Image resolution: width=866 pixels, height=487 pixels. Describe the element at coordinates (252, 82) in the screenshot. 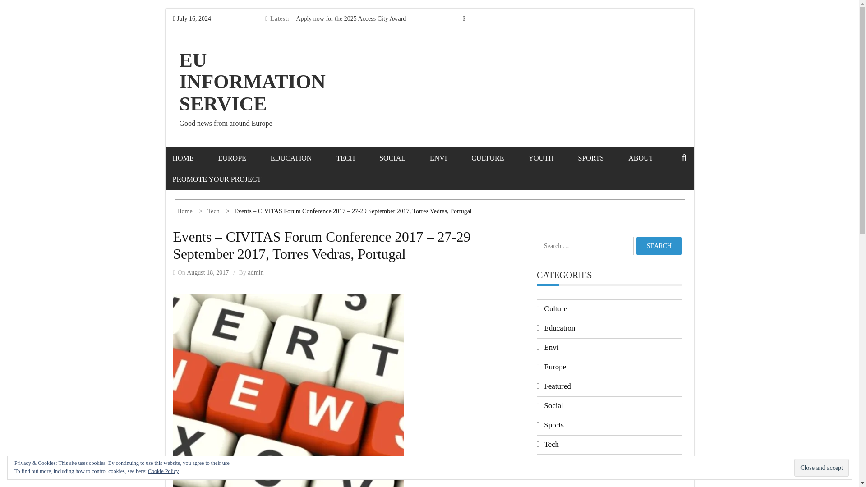

I see `EU INFORMATION SERVICE` at that location.